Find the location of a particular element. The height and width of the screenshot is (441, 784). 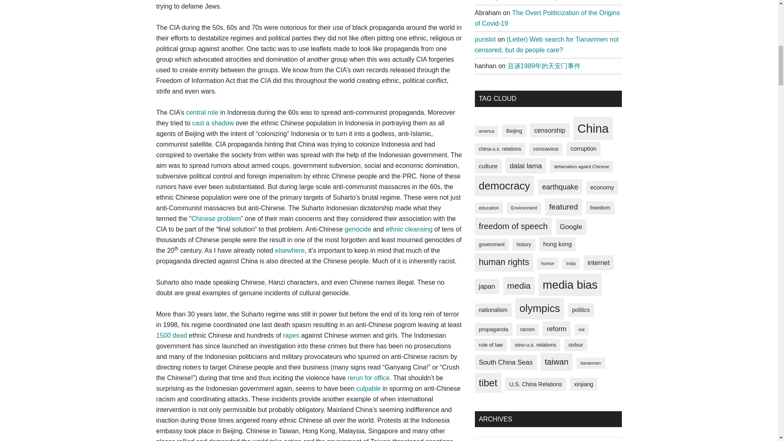

genocide is located at coordinates (358, 229).